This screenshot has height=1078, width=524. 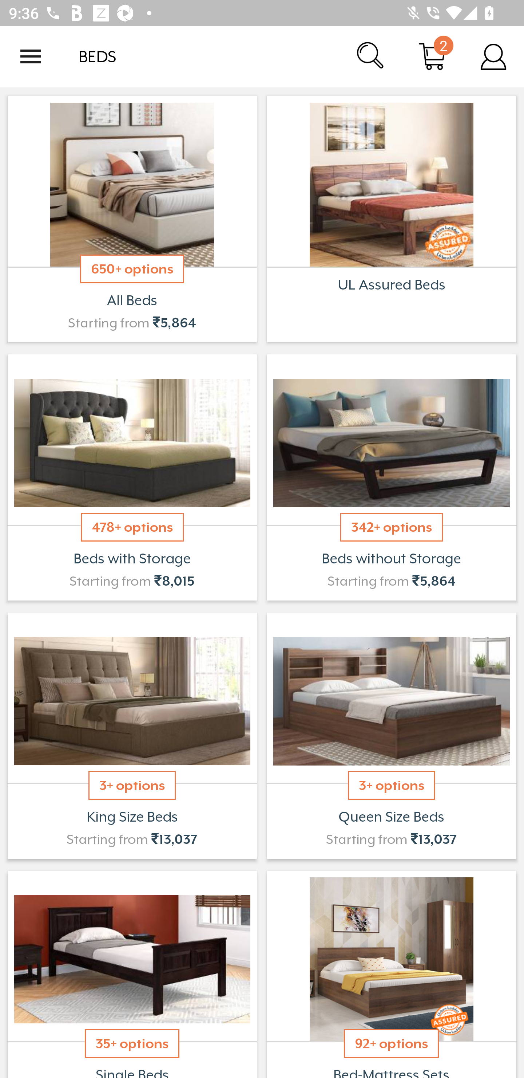 I want to click on Cart, so click(x=432, y=56).